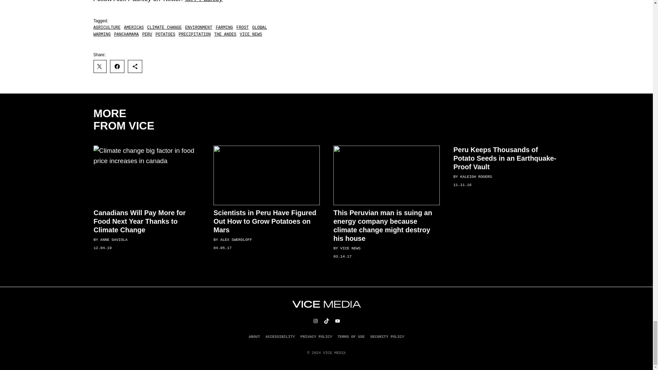 This screenshot has height=370, width=658. I want to click on Posts by Alex Swerdloff, so click(235, 240).